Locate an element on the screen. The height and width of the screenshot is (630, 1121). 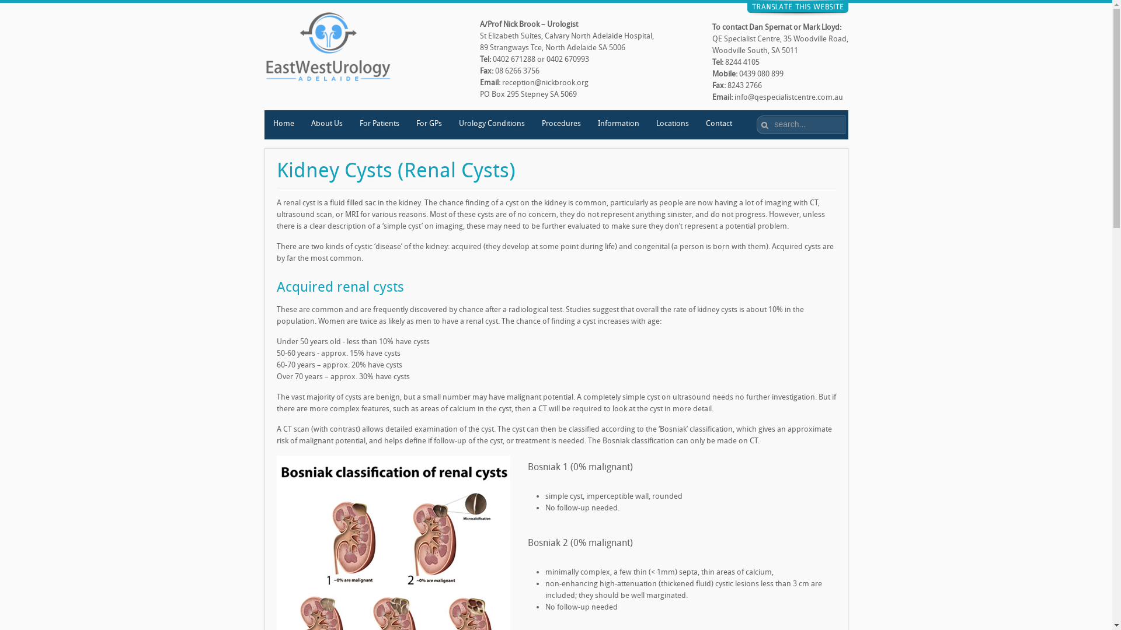
Locations is located at coordinates (671, 125).